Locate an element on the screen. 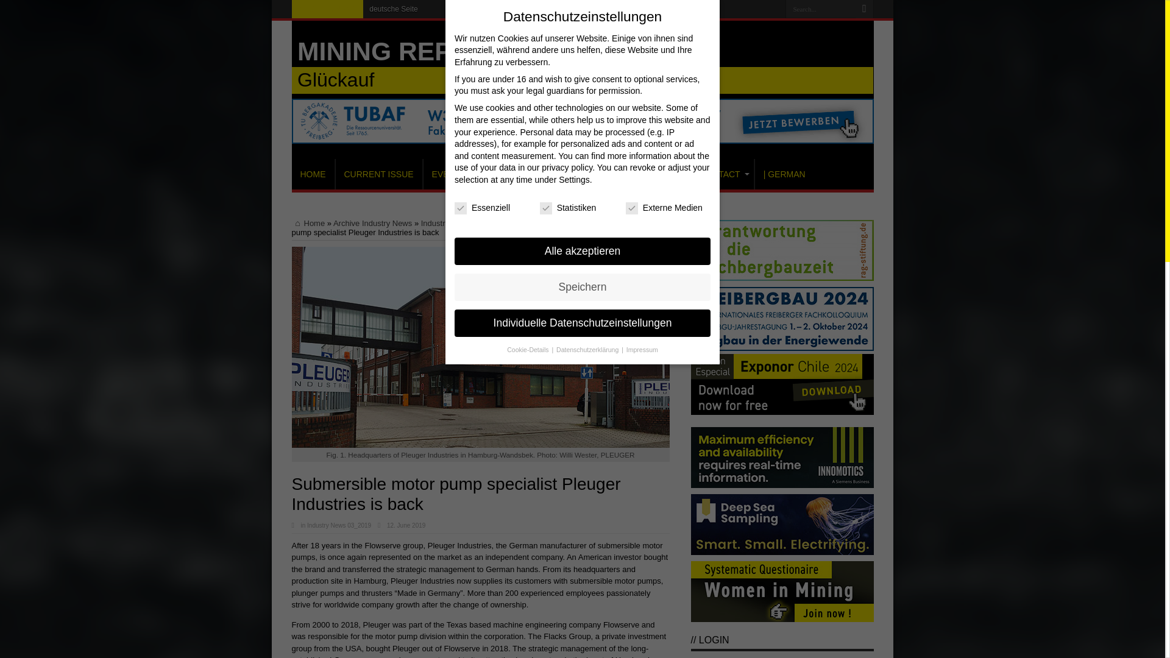  deutsche Seite is located at coordinates (394, 9).